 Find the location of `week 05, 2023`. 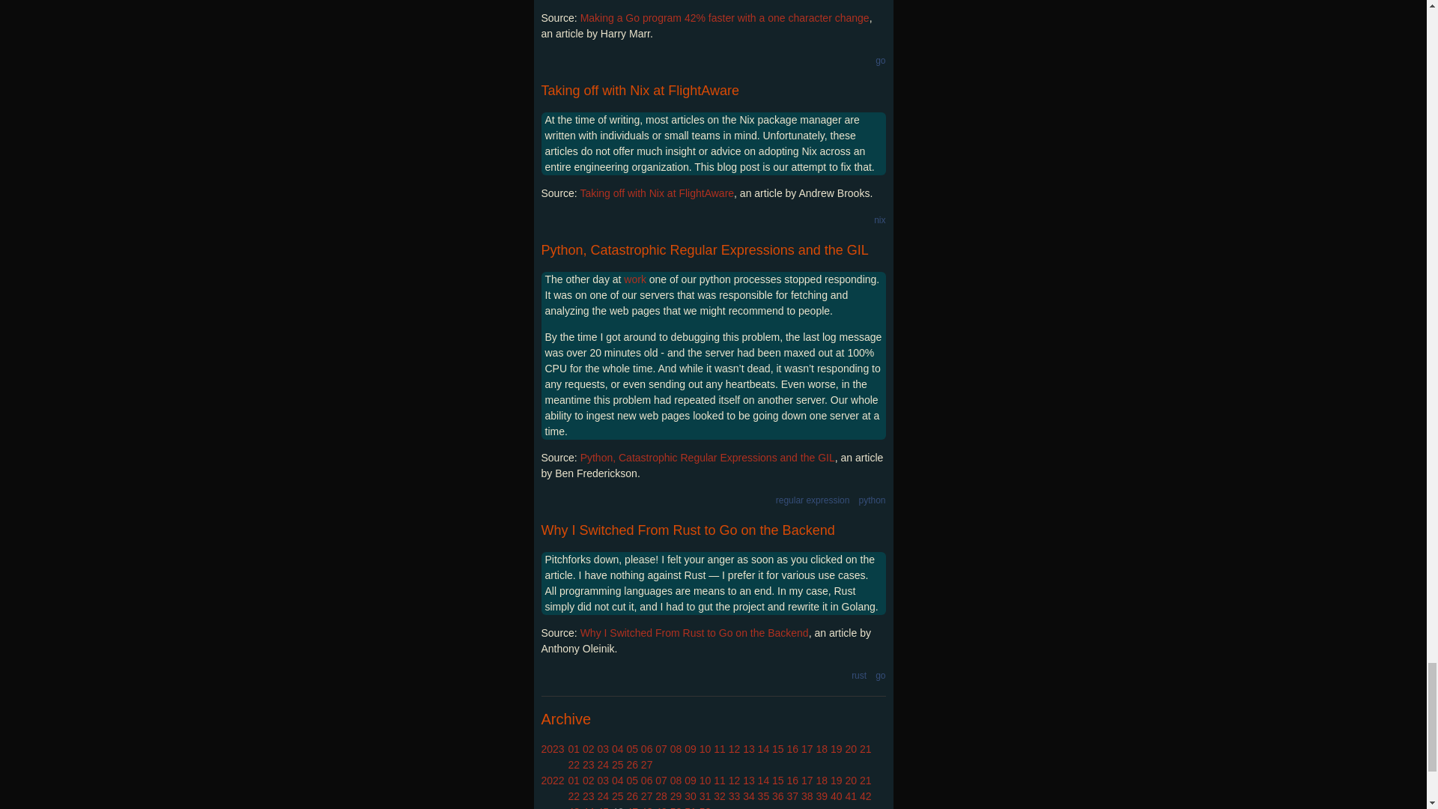

week 05, 2023 is located at coordinates (632, 749).